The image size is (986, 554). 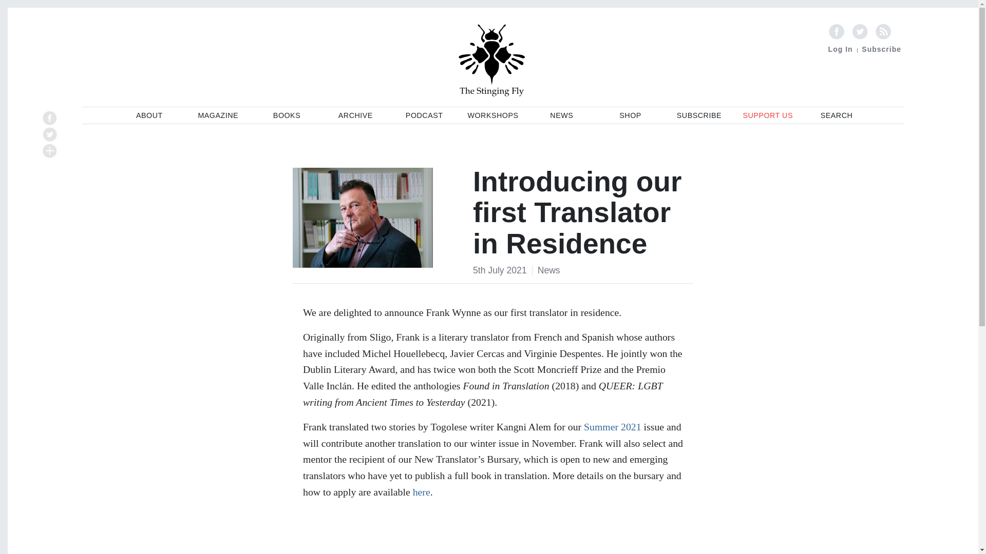 What do you see at coordinates (699, 115) in the screenshot?
I see `SUBSCRIBE` at bounding box center [699, 115].